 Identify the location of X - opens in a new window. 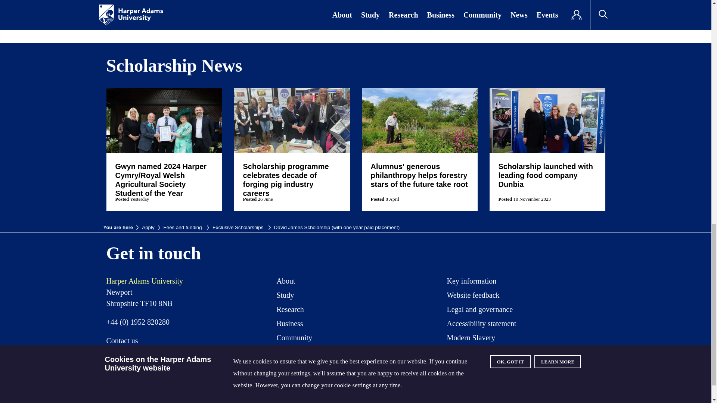
(459, 379).